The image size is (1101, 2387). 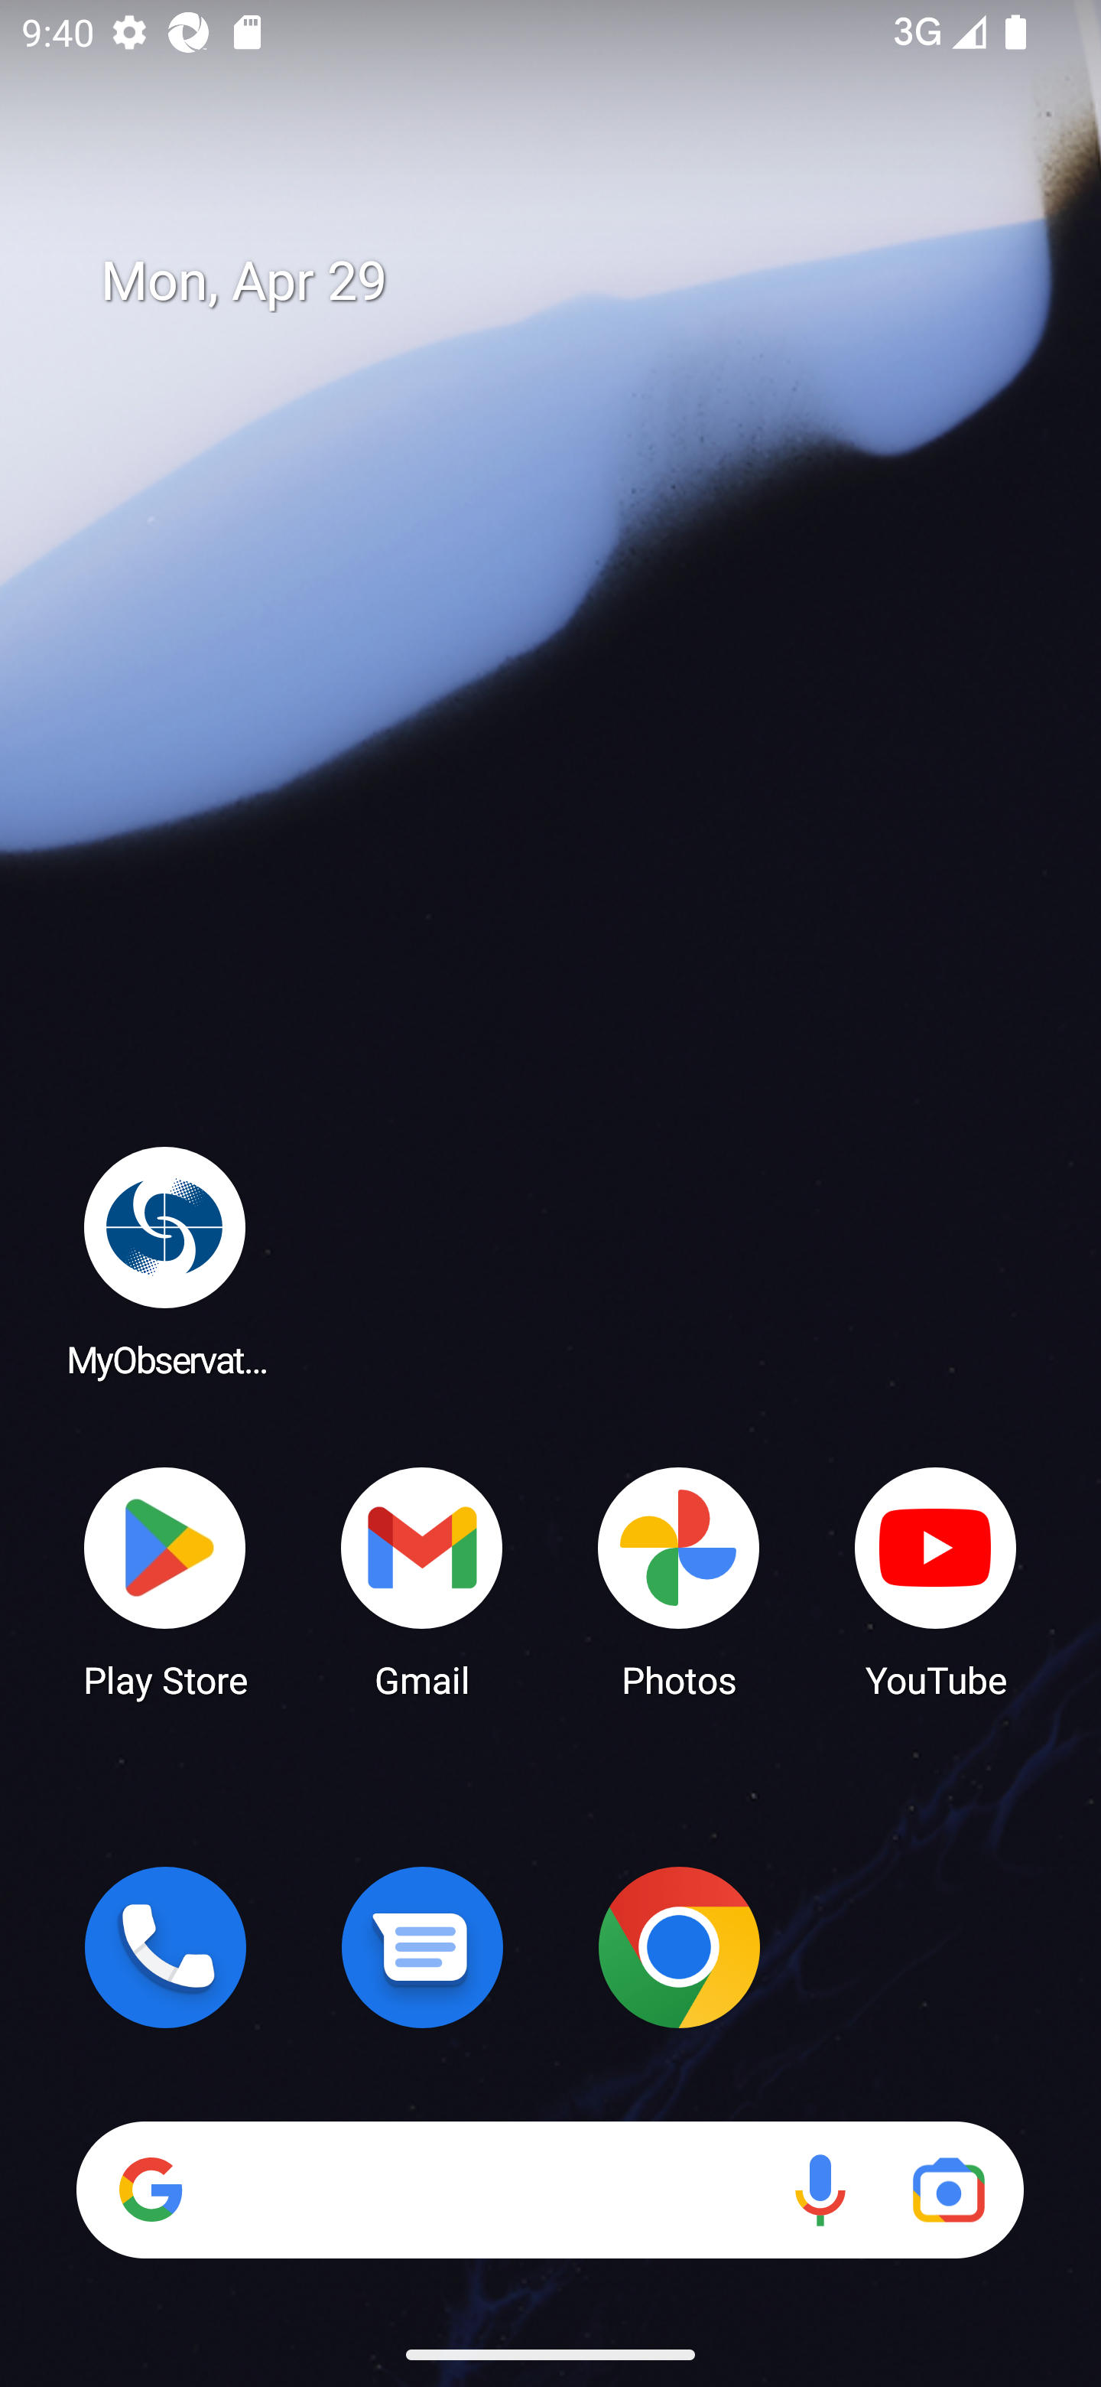 What do you see at coordinates (165, 1947) in the screenshot?
I see `Phone` at bounding box center [165, 1947].